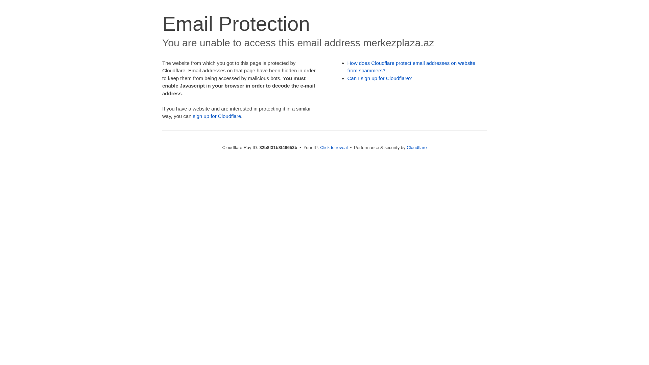 This screenshot has height=365, width=649. Describe the element at coordinates (217, 116) in the screenshot. I see `sign up for Cloudflare` at that location.